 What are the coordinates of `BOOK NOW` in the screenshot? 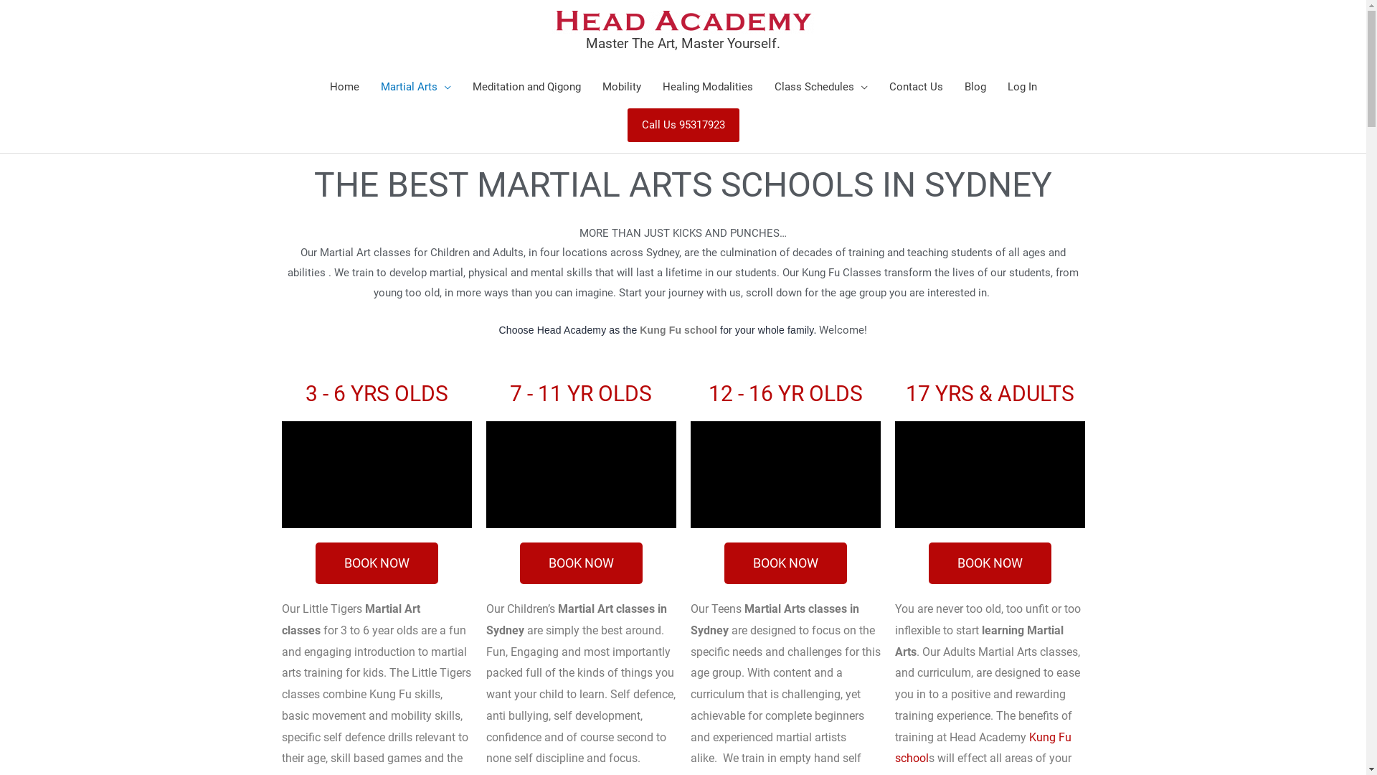 It's located at (377, 563).